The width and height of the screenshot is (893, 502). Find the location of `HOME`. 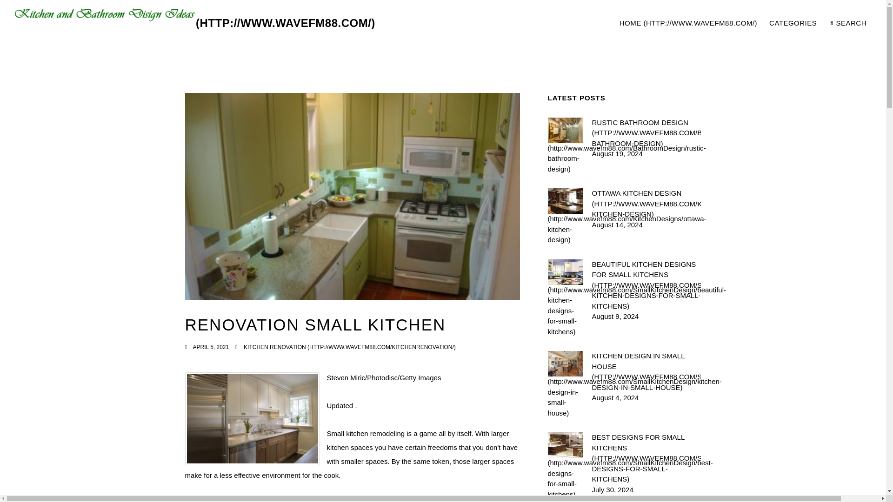

HOME is located at coordinates (688, 23).